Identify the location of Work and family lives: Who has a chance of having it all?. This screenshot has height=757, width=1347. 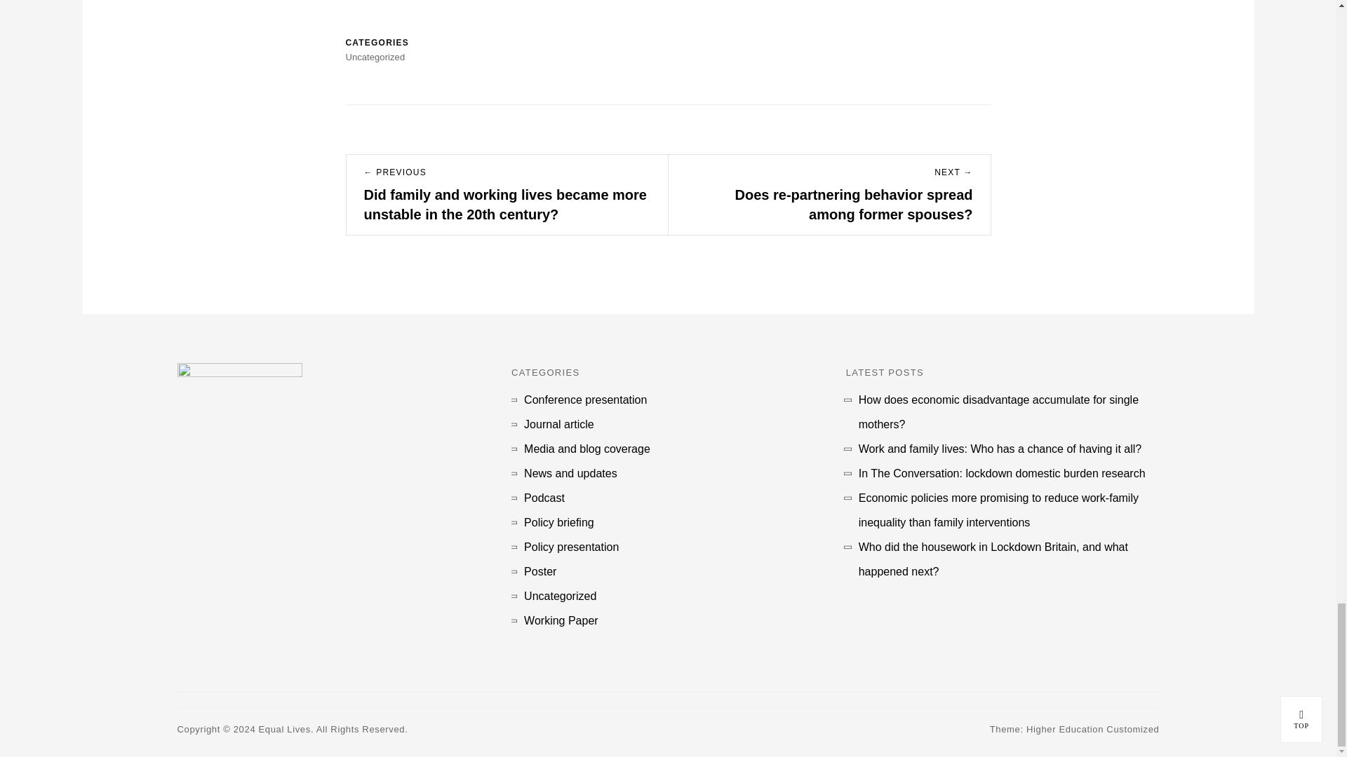
(1000, 449).